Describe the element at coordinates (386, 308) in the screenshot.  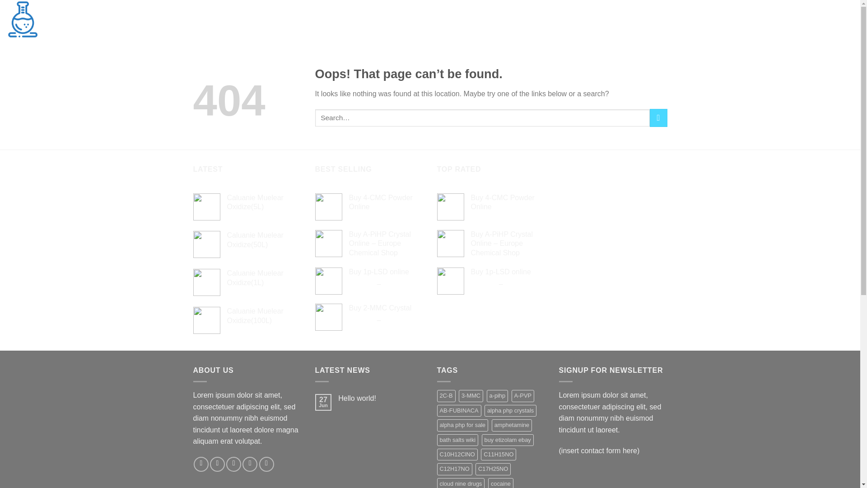
I see `Buy 2-MMC Crystal` at that location.